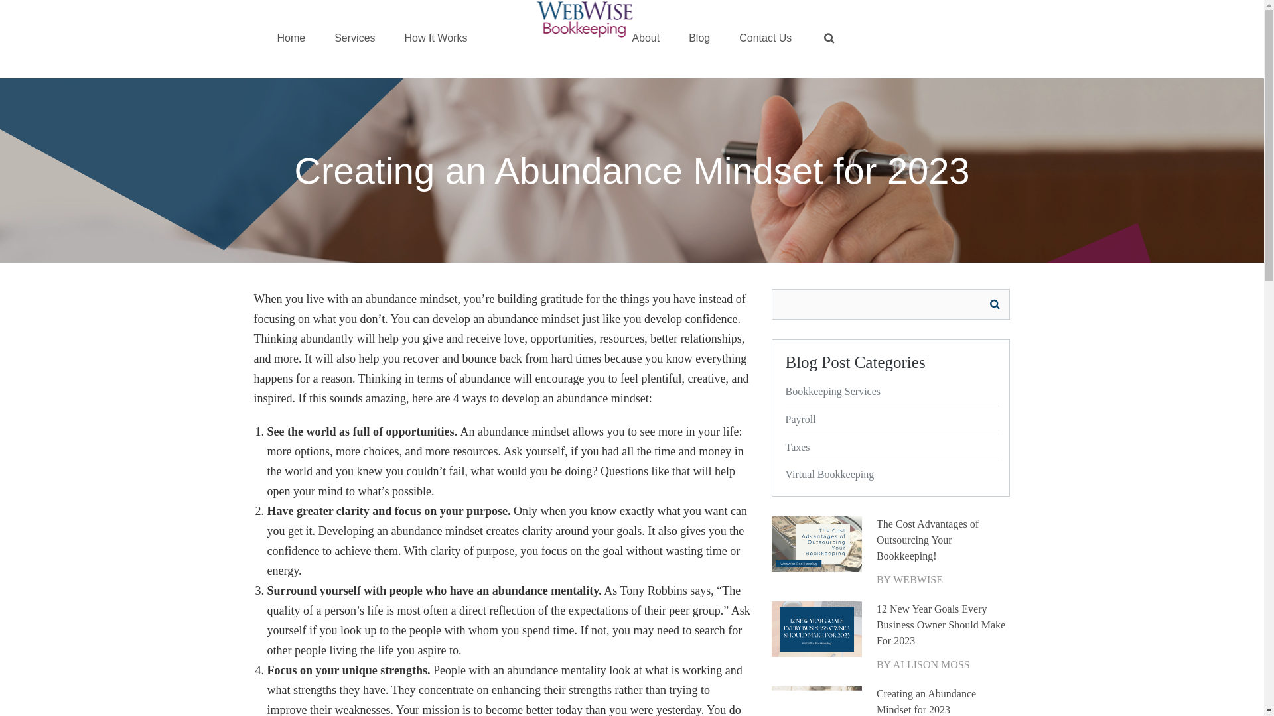 Image resolution: width=1274 pixels, height=716 pixels. I want to click on Bookkeeping Services, so click(890, 392).